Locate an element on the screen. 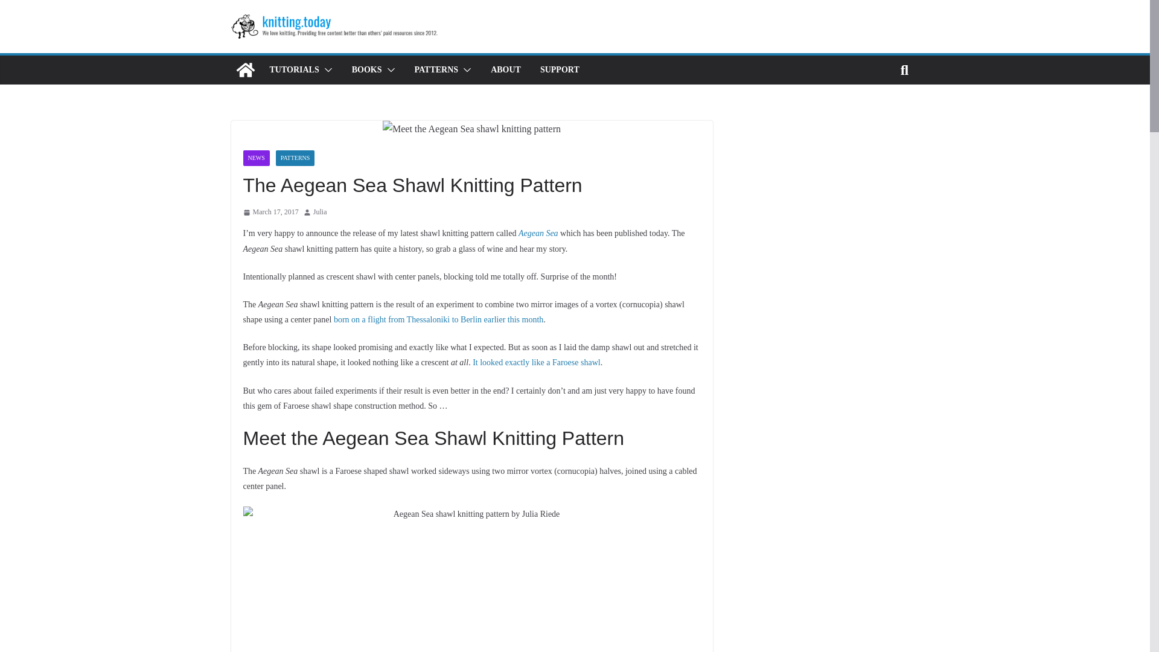 The width and height of the screenshot is (1159, 652). It looked exactly like a Faroese shawl is located at coordinates (536, 362).